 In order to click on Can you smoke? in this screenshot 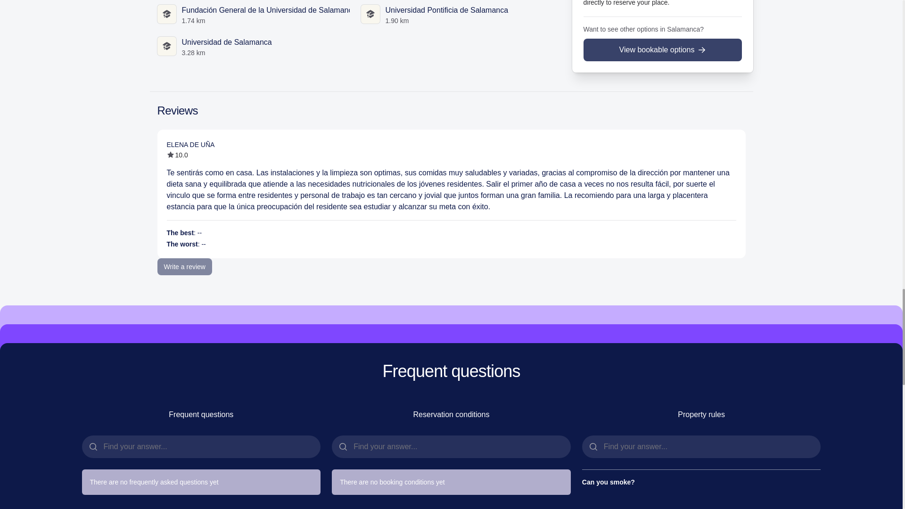, I will do `click(701, 482)`.